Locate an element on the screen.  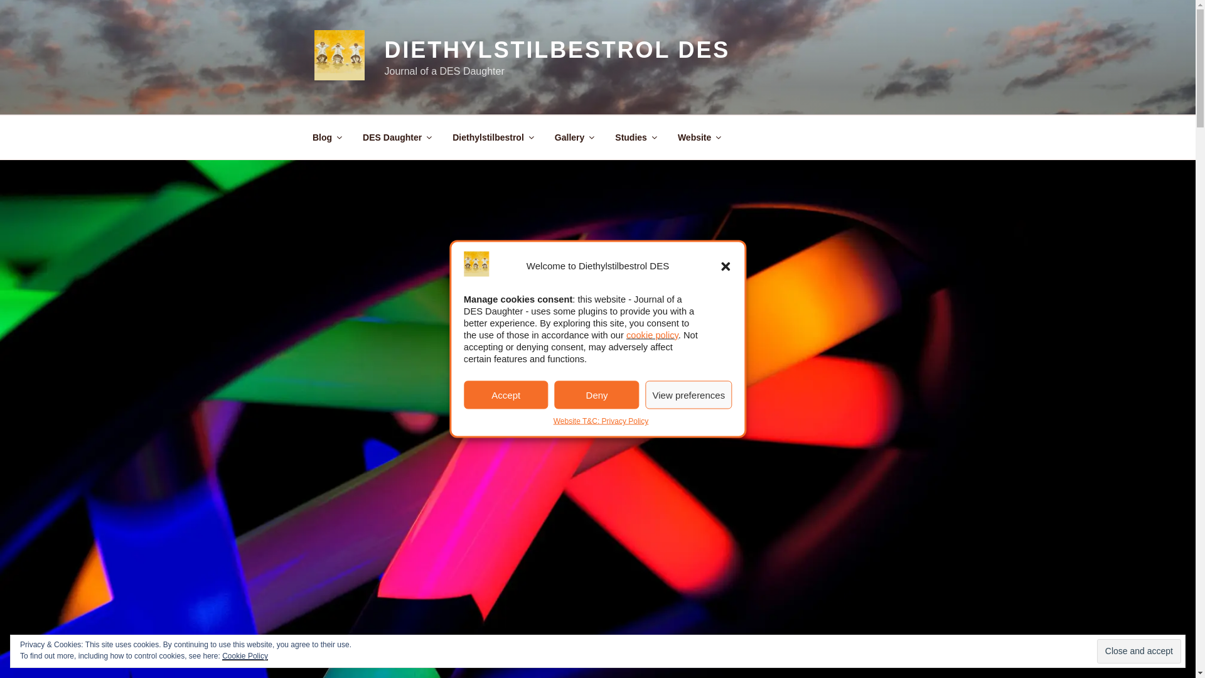
Recent posts is located at coordinates (326, 137).